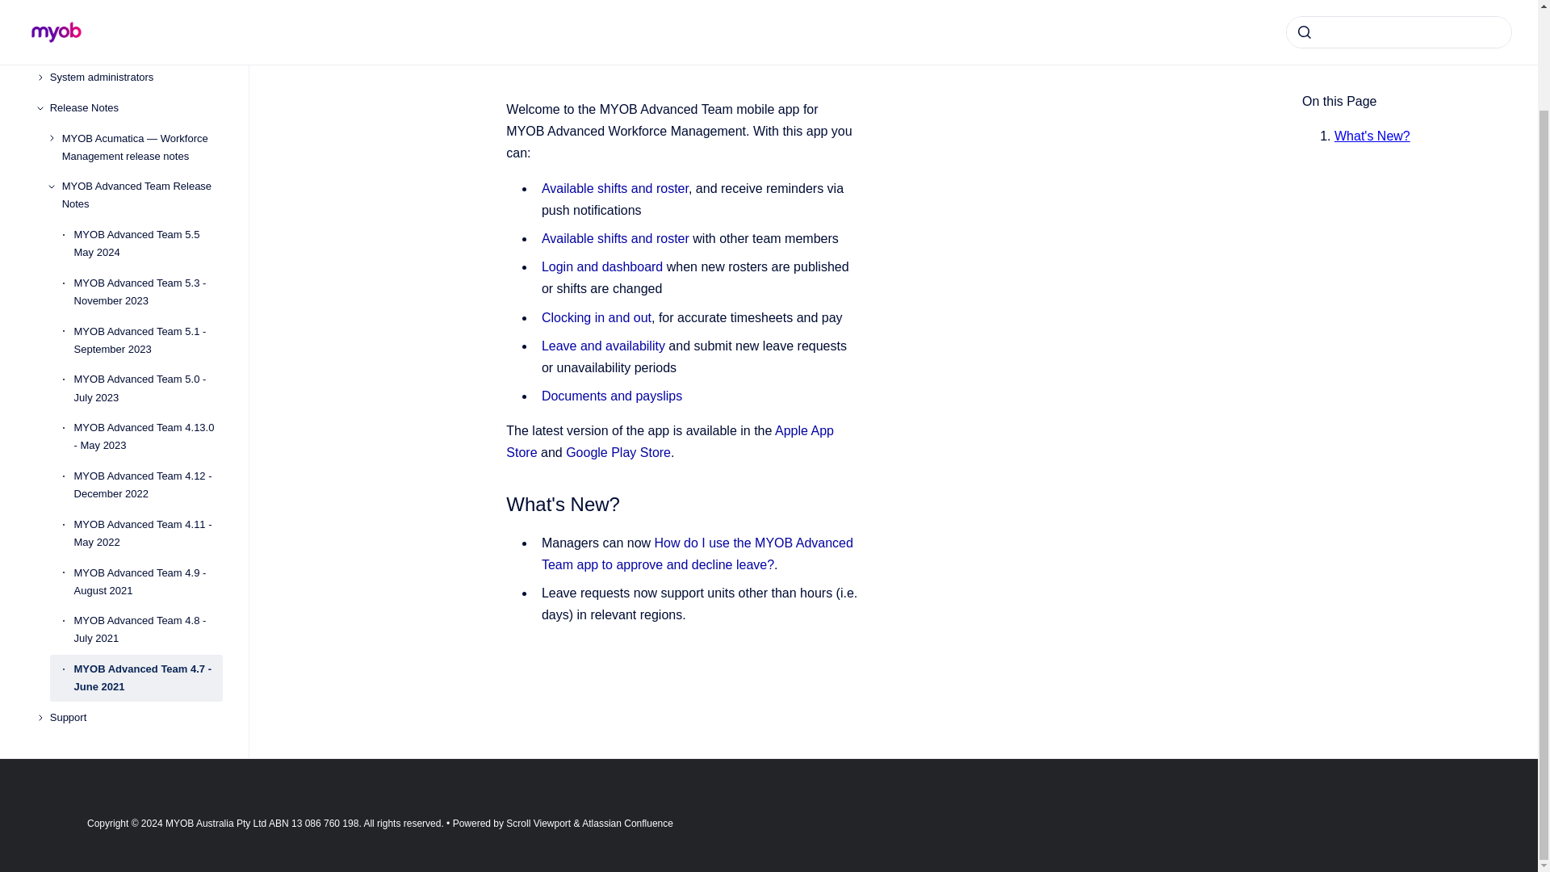 The height and width of the screenshot is (872, 1550). What do you see at coordinates (149, 363) in the screenshot?
I see `MYOB Advanced Team 5.0 - July 2023` at bounding box center [149, 363].